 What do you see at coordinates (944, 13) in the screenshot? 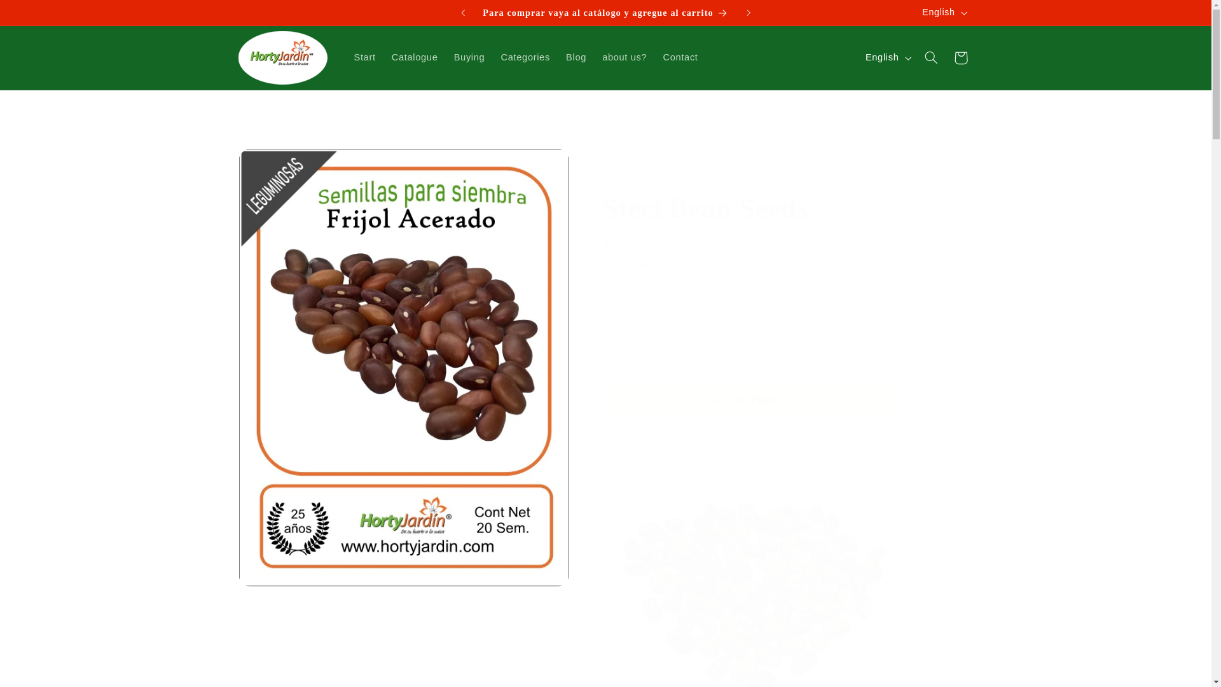
I see `English` at bounding box center [944, 13].